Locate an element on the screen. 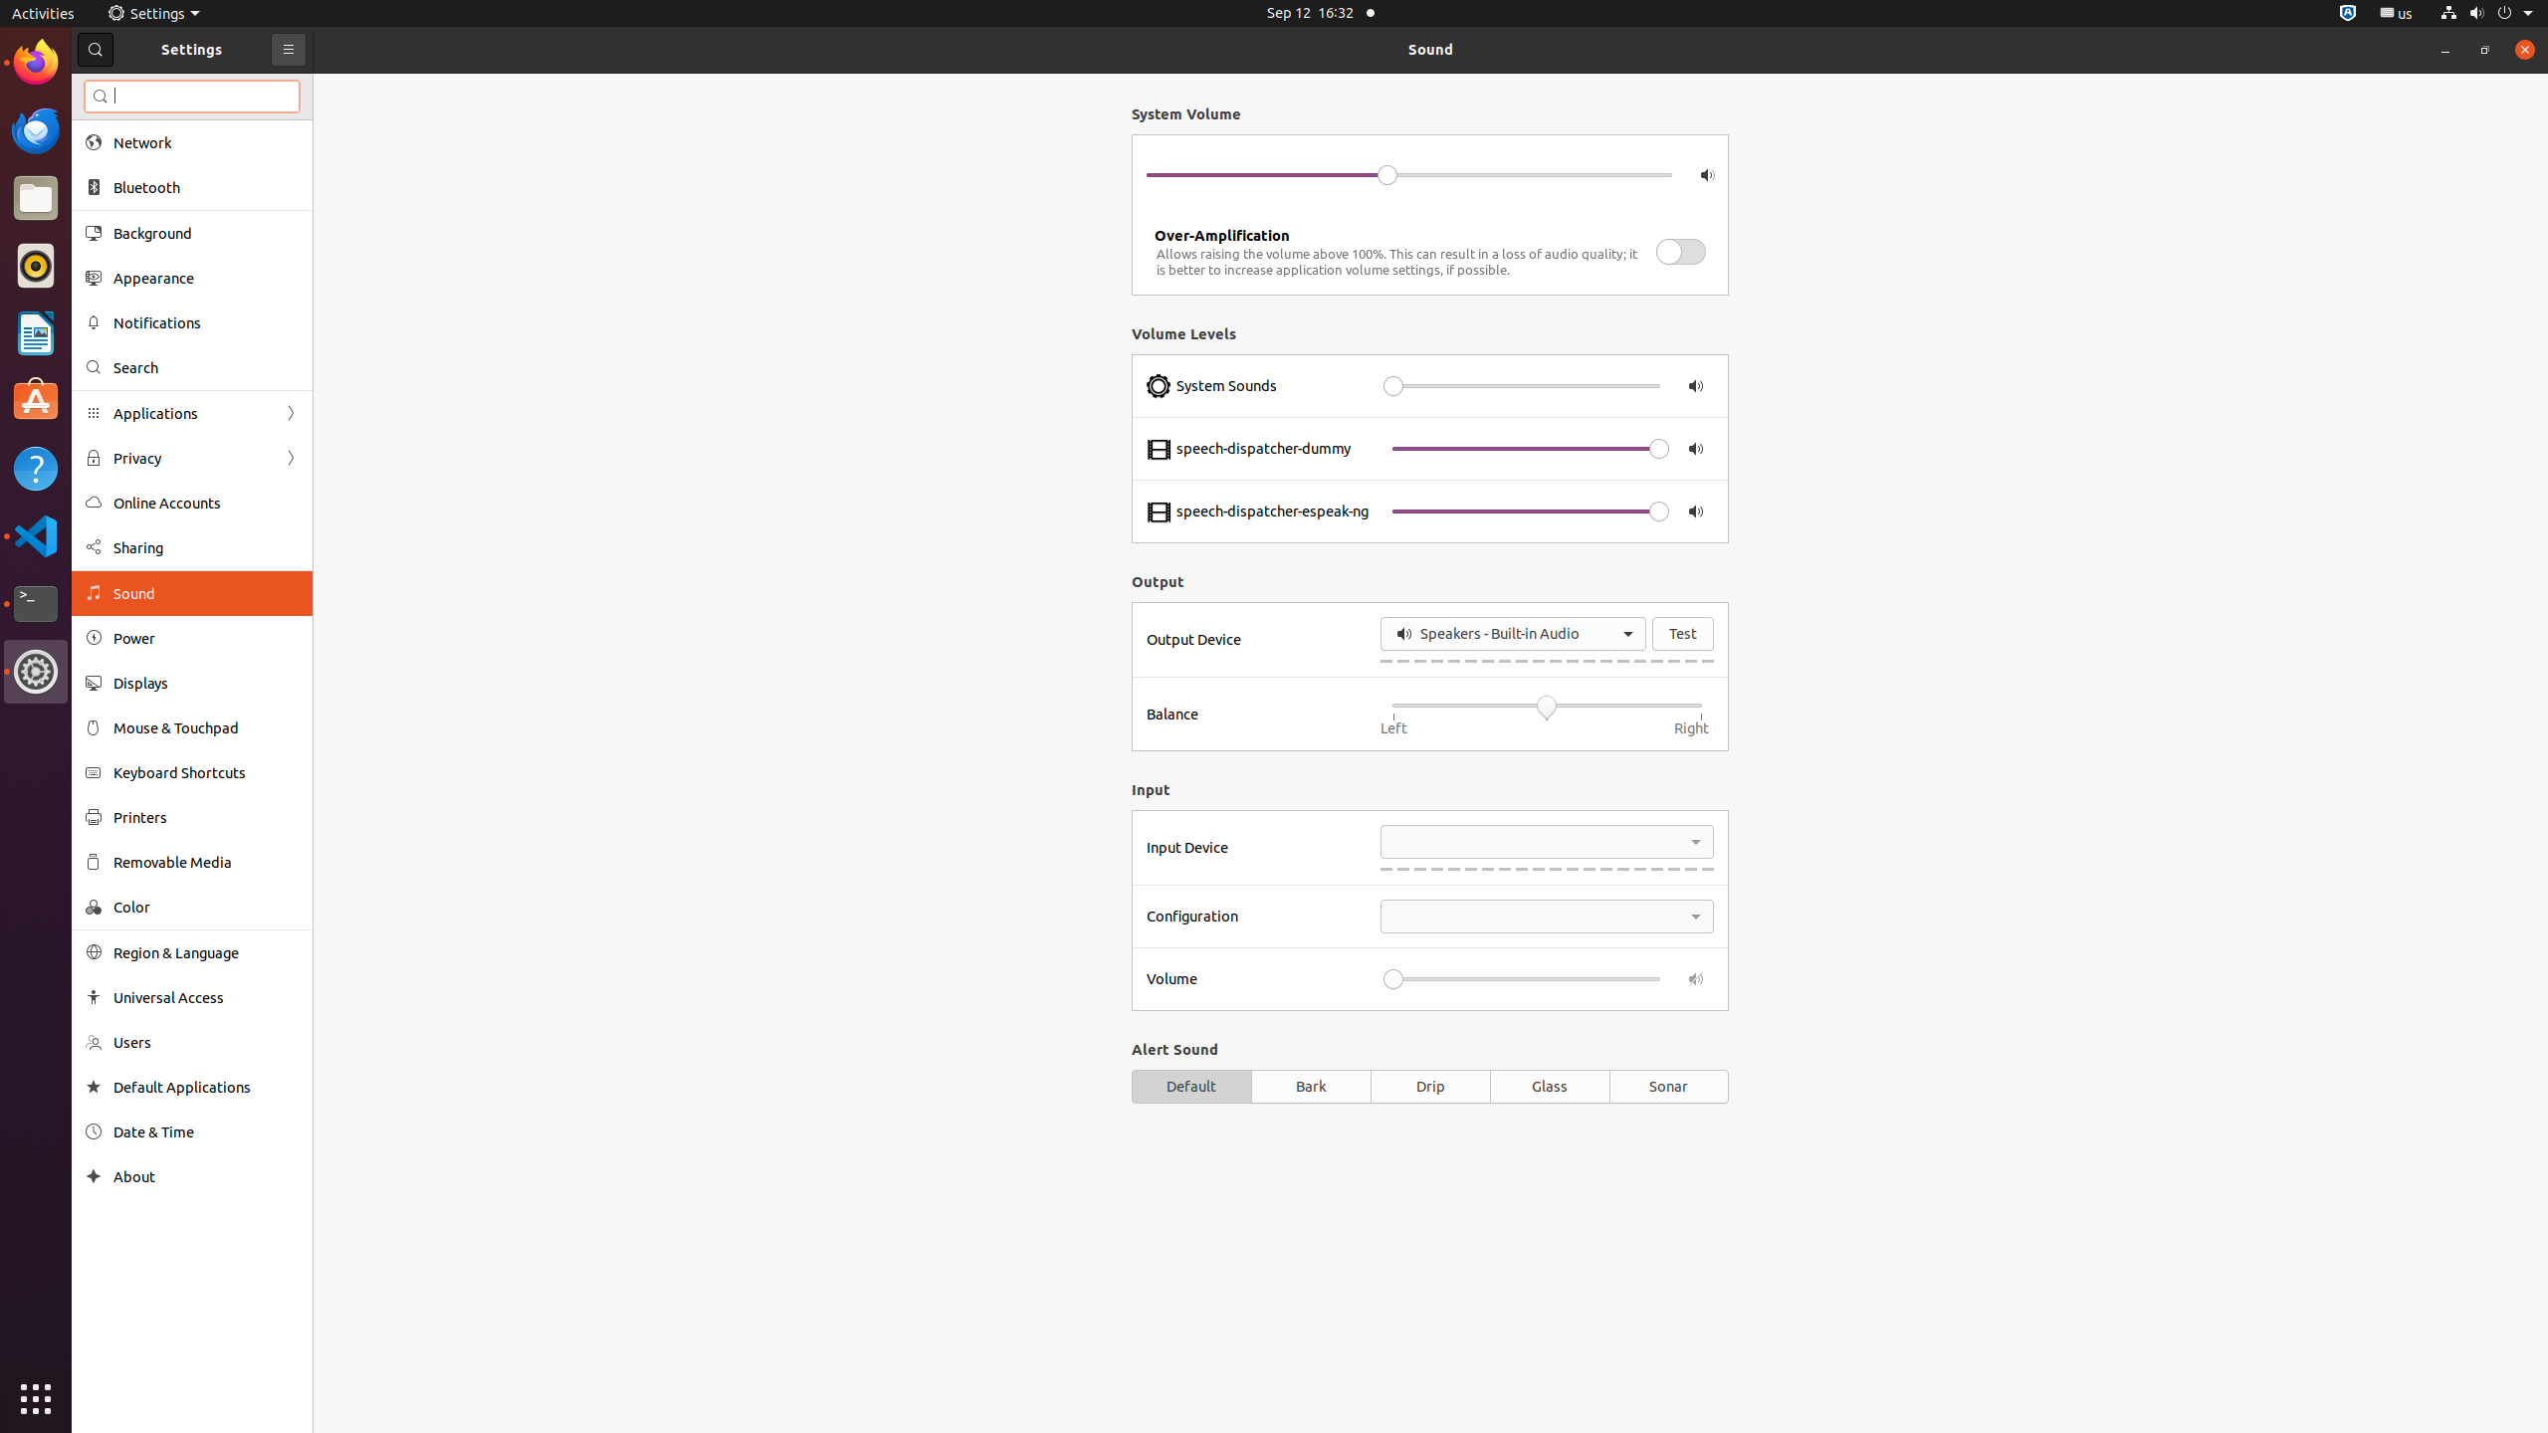  Primary Menu is located at coordinates (289, 50).